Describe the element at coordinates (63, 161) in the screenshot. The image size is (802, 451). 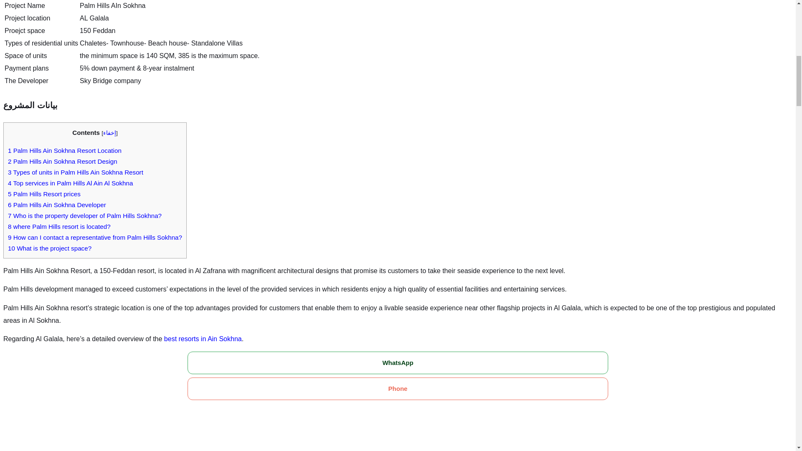
I see `2 Palm Hills Ain Sokhna Resort Design` at that location.